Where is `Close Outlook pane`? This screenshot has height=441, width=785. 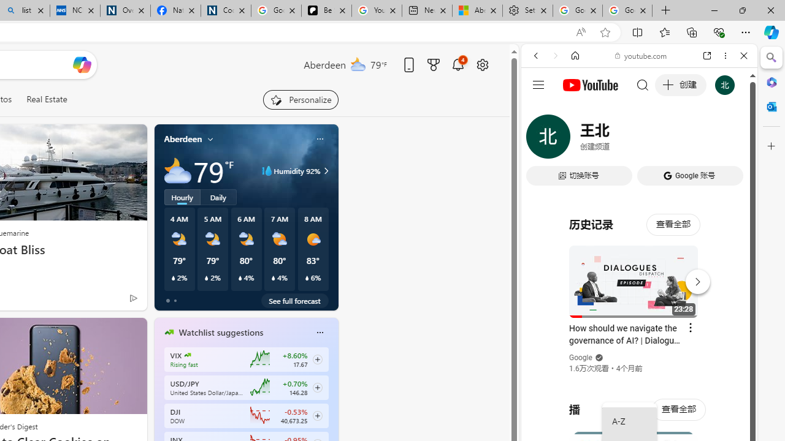
Close Outlook pane is located at coordinates (772, 107).